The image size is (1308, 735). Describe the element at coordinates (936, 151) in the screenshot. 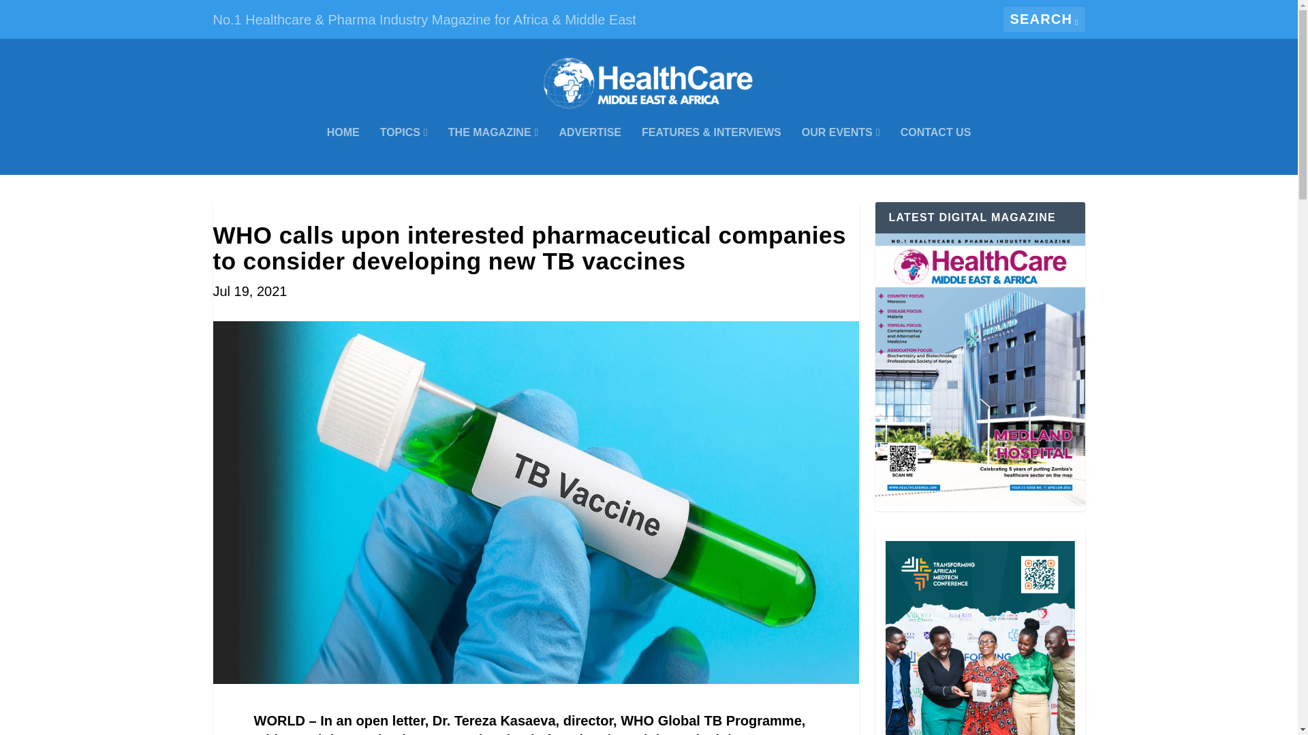

I see `CONTACT US` at that location.